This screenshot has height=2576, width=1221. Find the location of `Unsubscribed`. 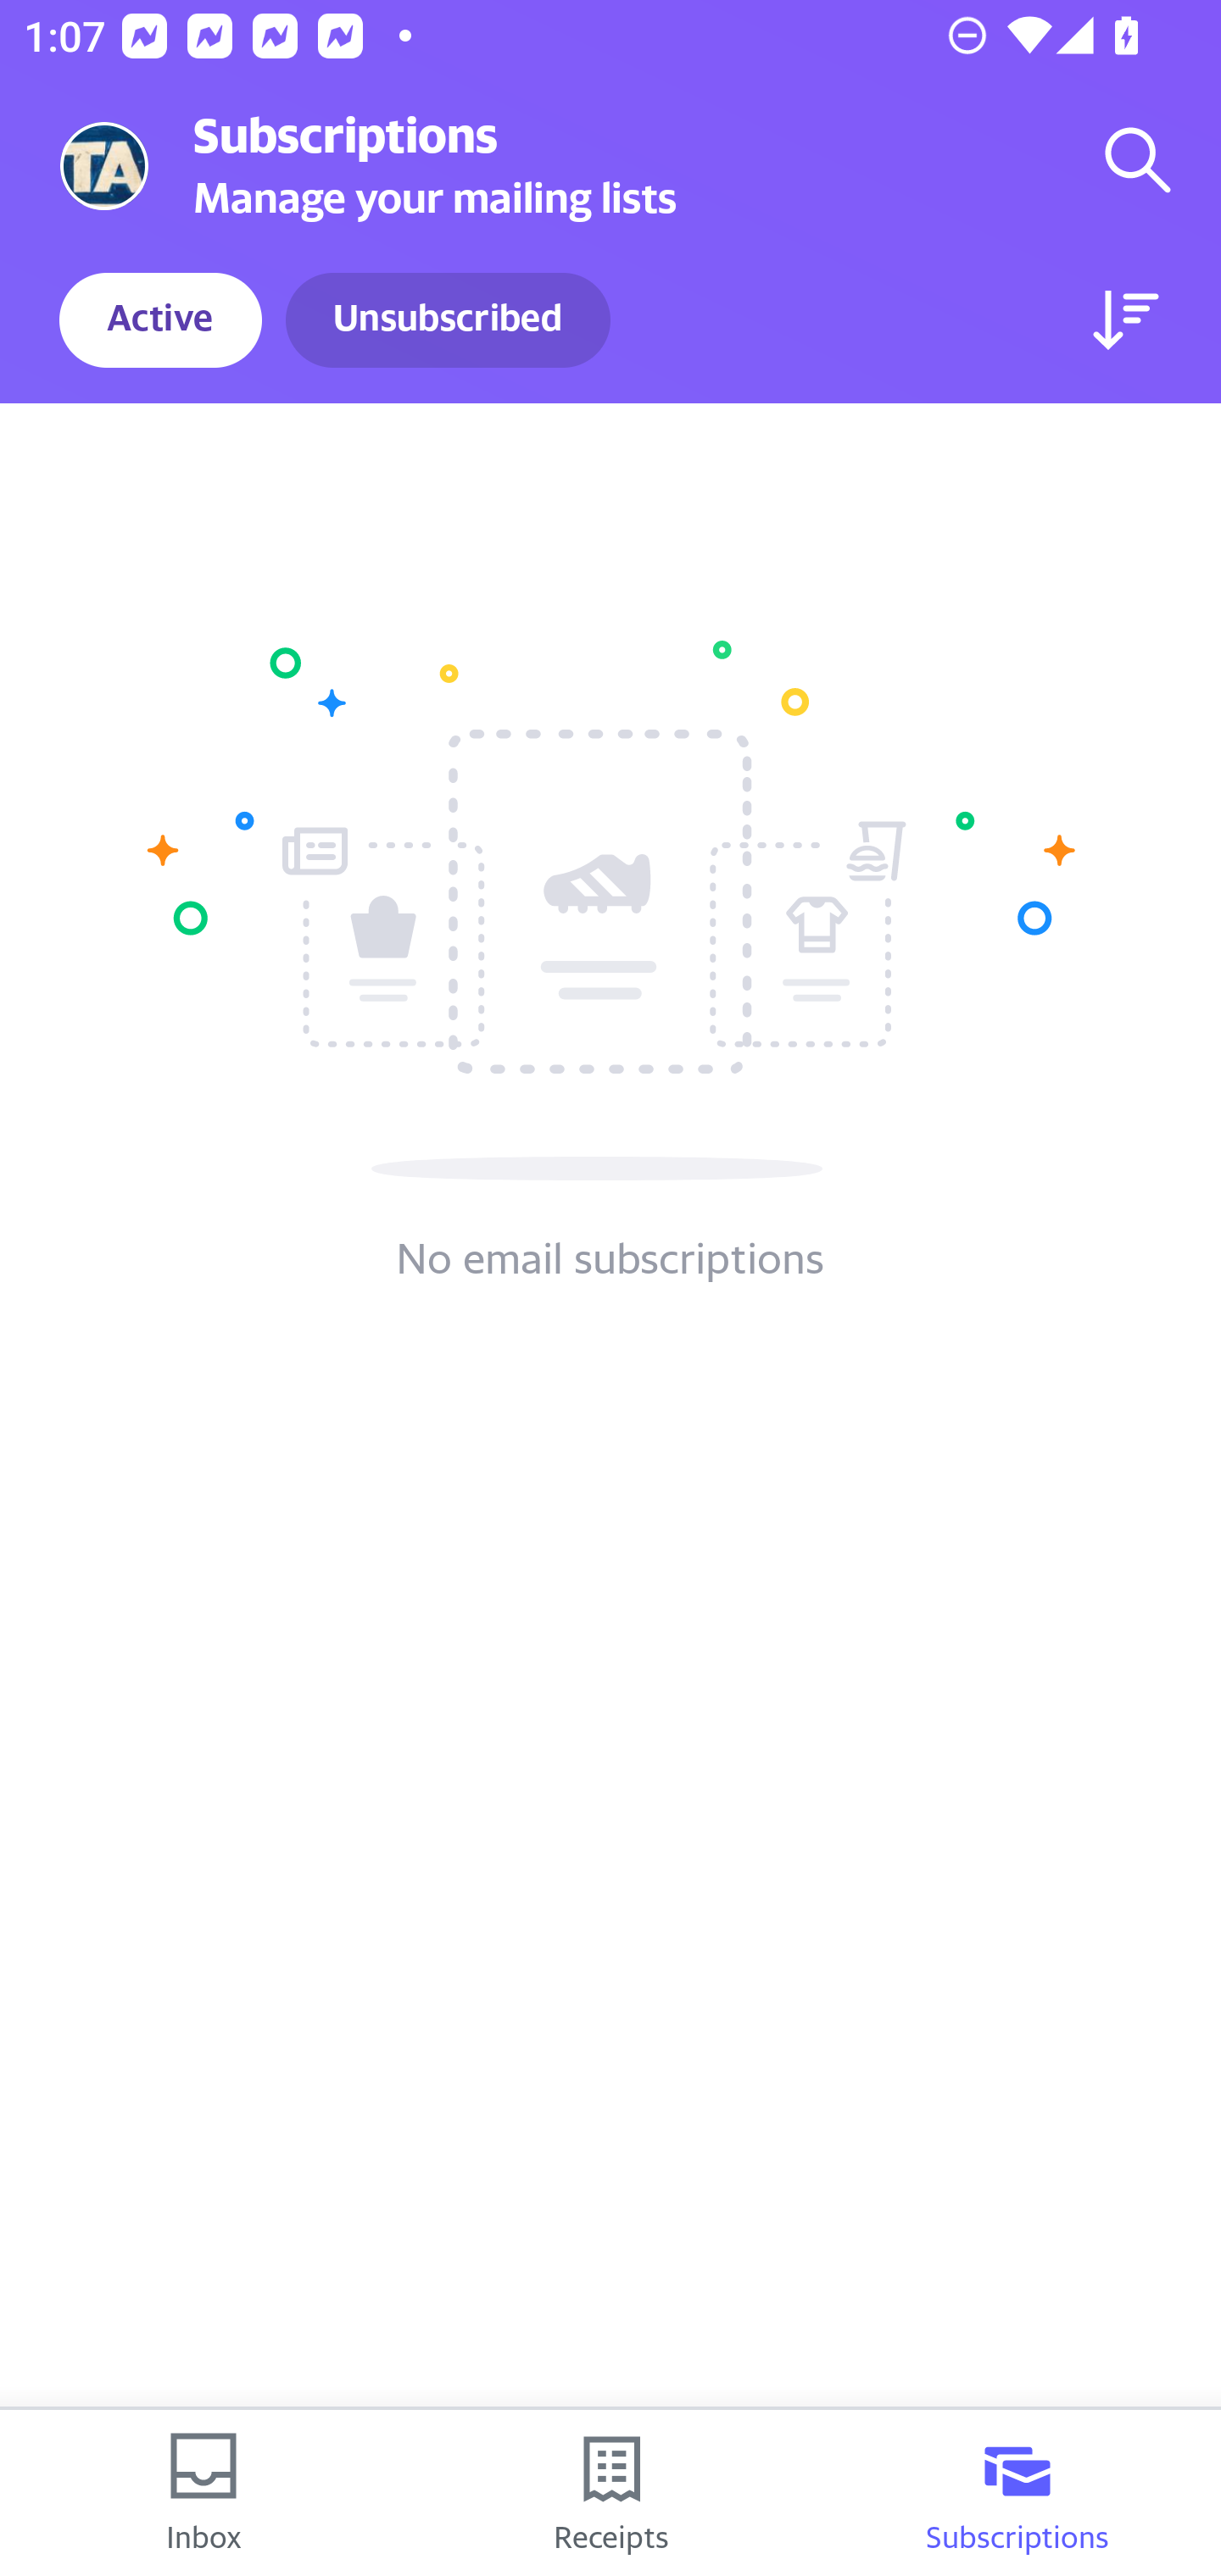

Unsubscribed is located at coordinates (448, 320).